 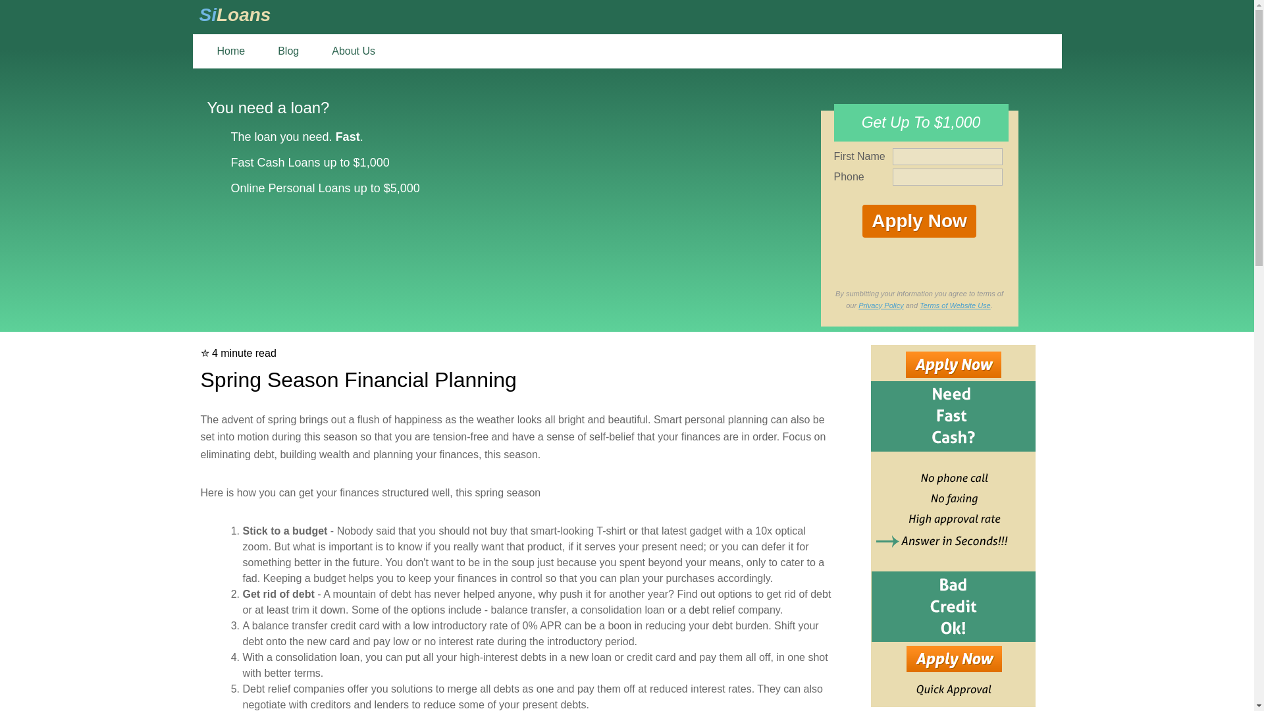 I want to click on Terms of Website Use, so click(x=955, y=305).